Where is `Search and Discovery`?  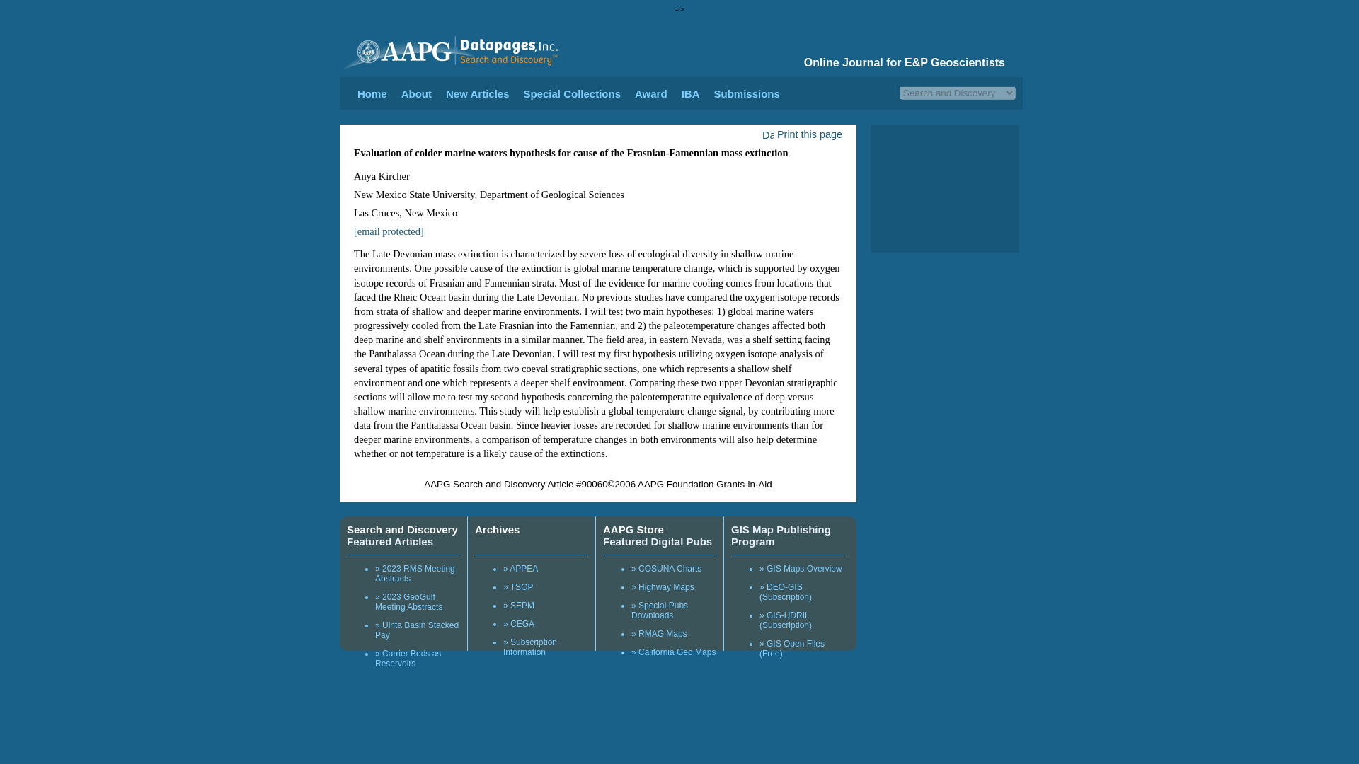
Search and Discovery is located at coordinates (402, 529).